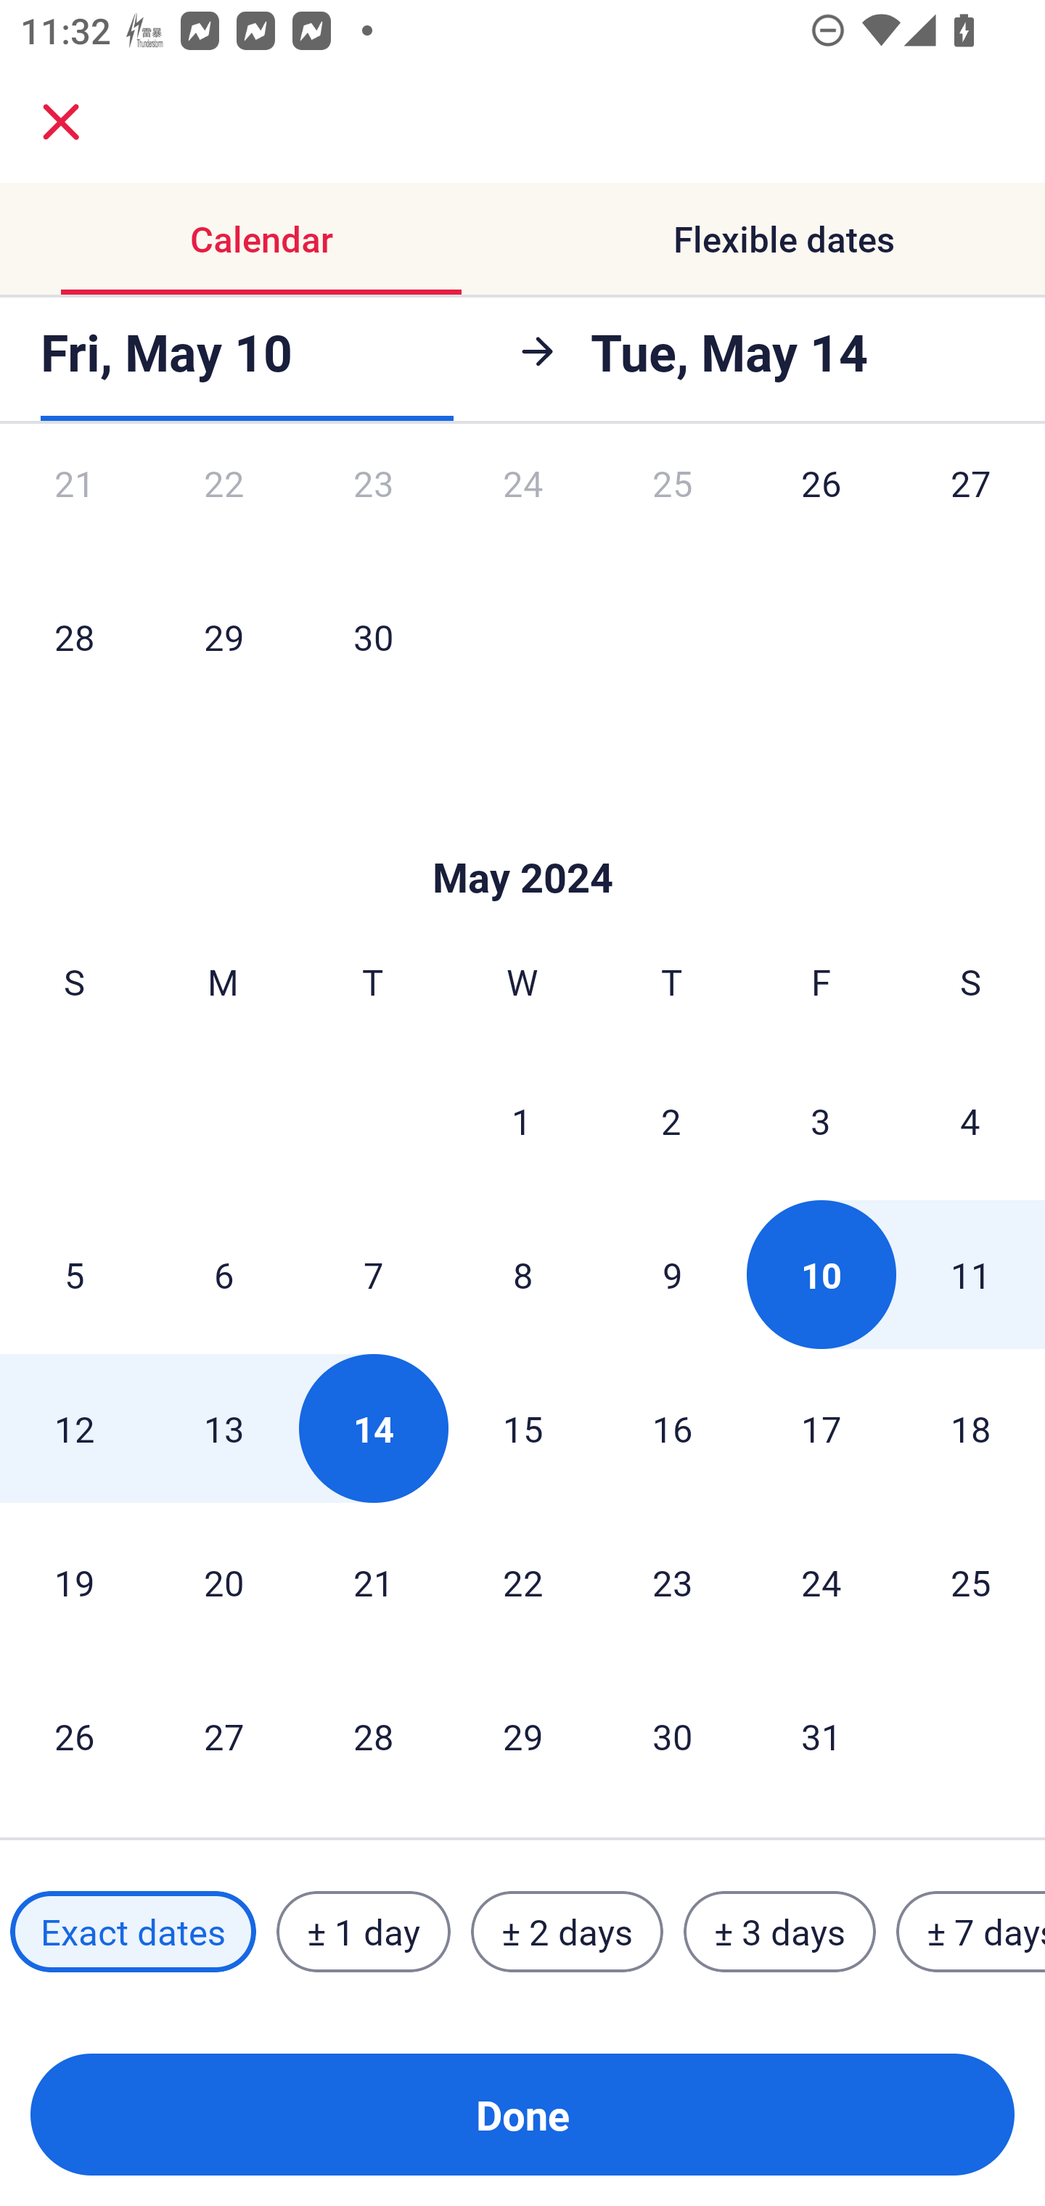 Image resolution: width=1045 pixels, height=2206 pixels. What do you see at coordinates (971, 1931) in the screenshot?
I see `± 7 days` at bounding box center [971, 1931].